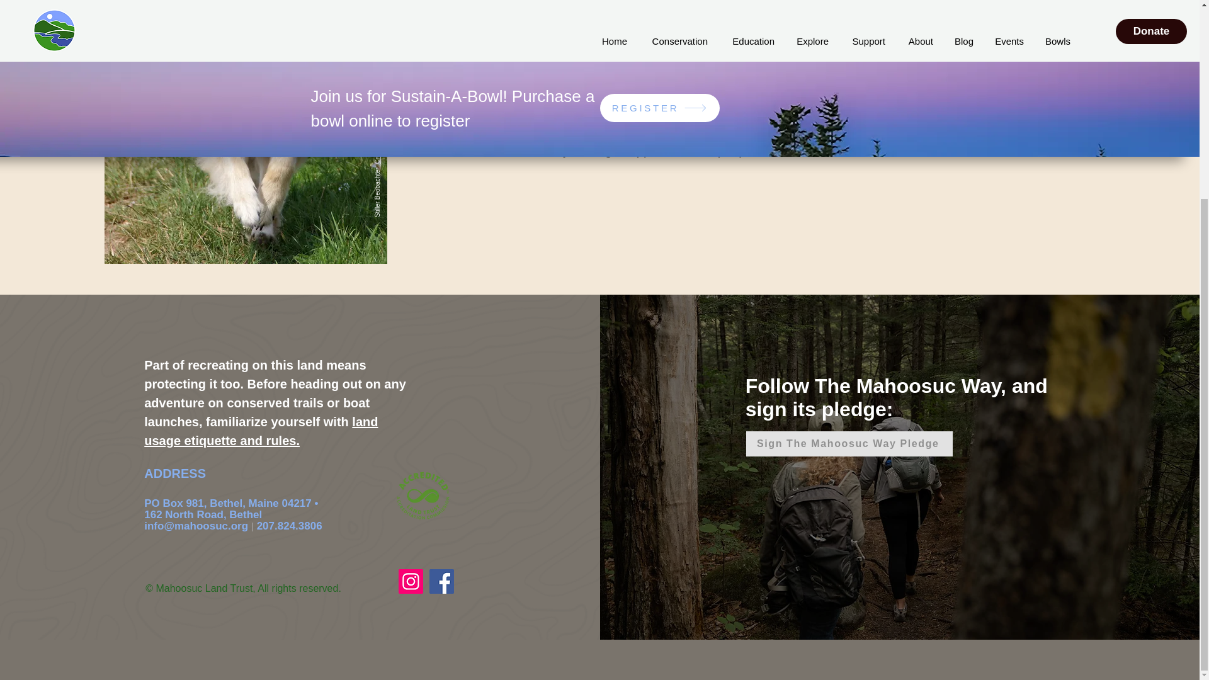 The width and height of the screenshot is (1209, 680). Describe the element at coordinates (400, 113) in the screenshot. I see `Creative Commons` at that location.